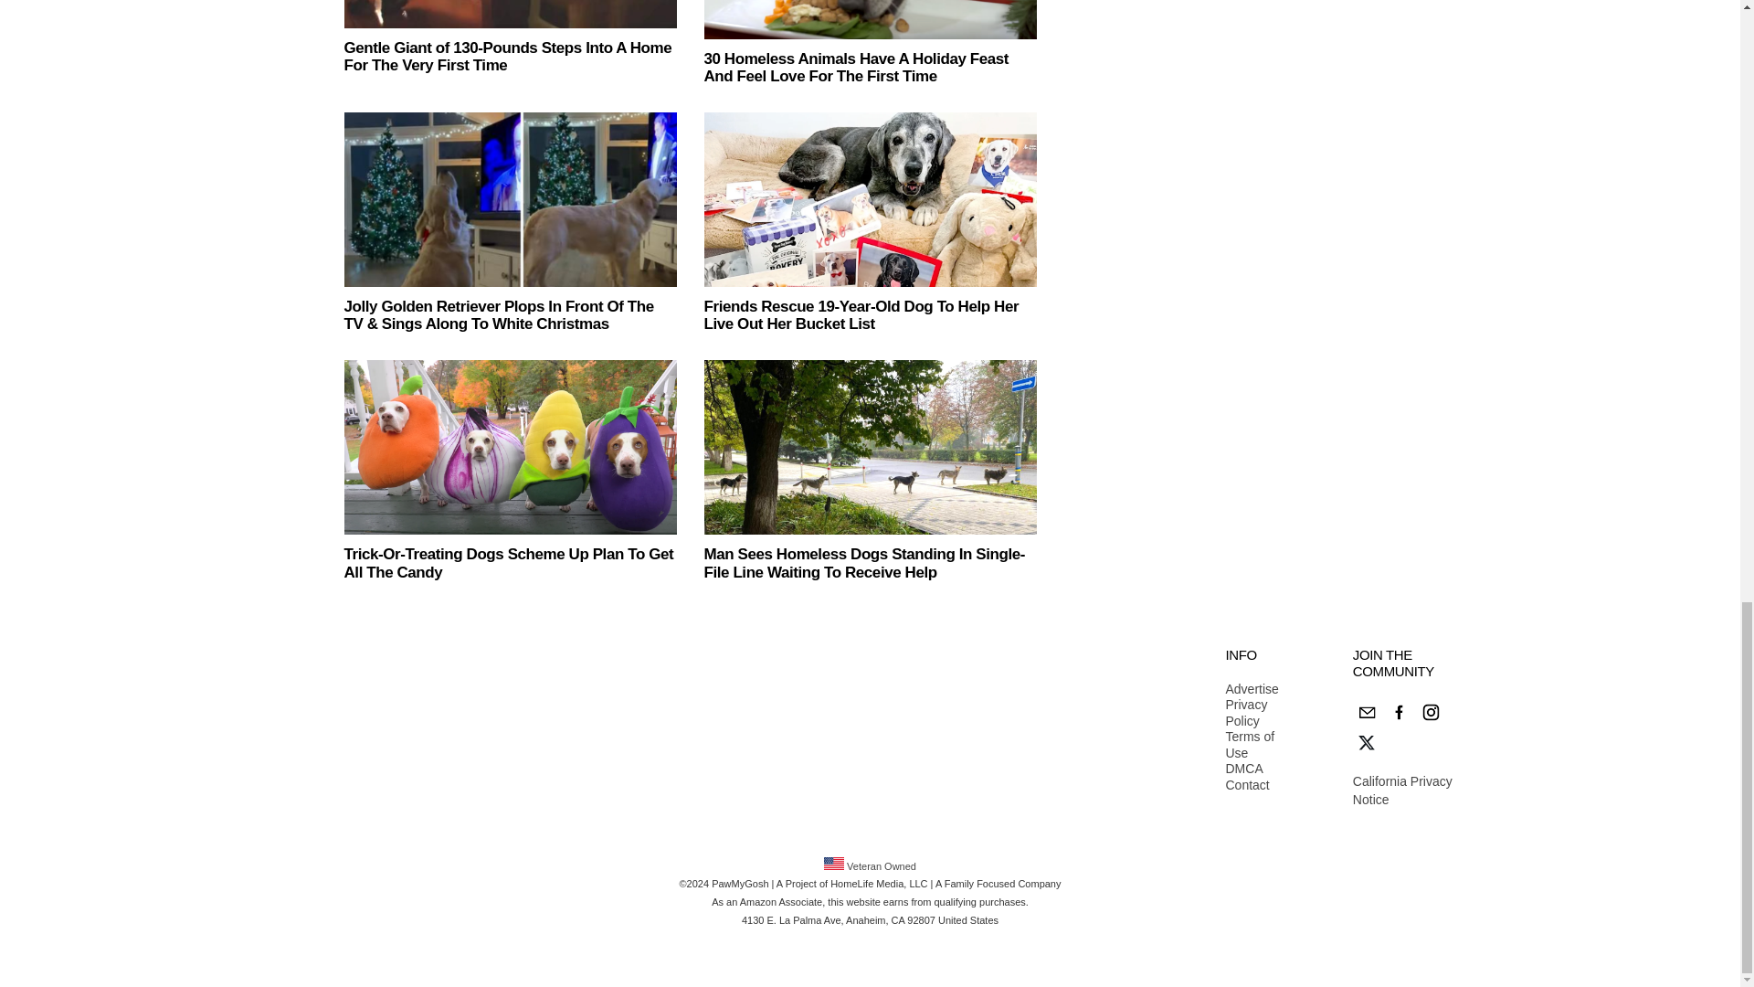 Image resolution: width=1754 pixels, height=987 pixels. I want to click on California Privacy Notice, so click(1401, 790).